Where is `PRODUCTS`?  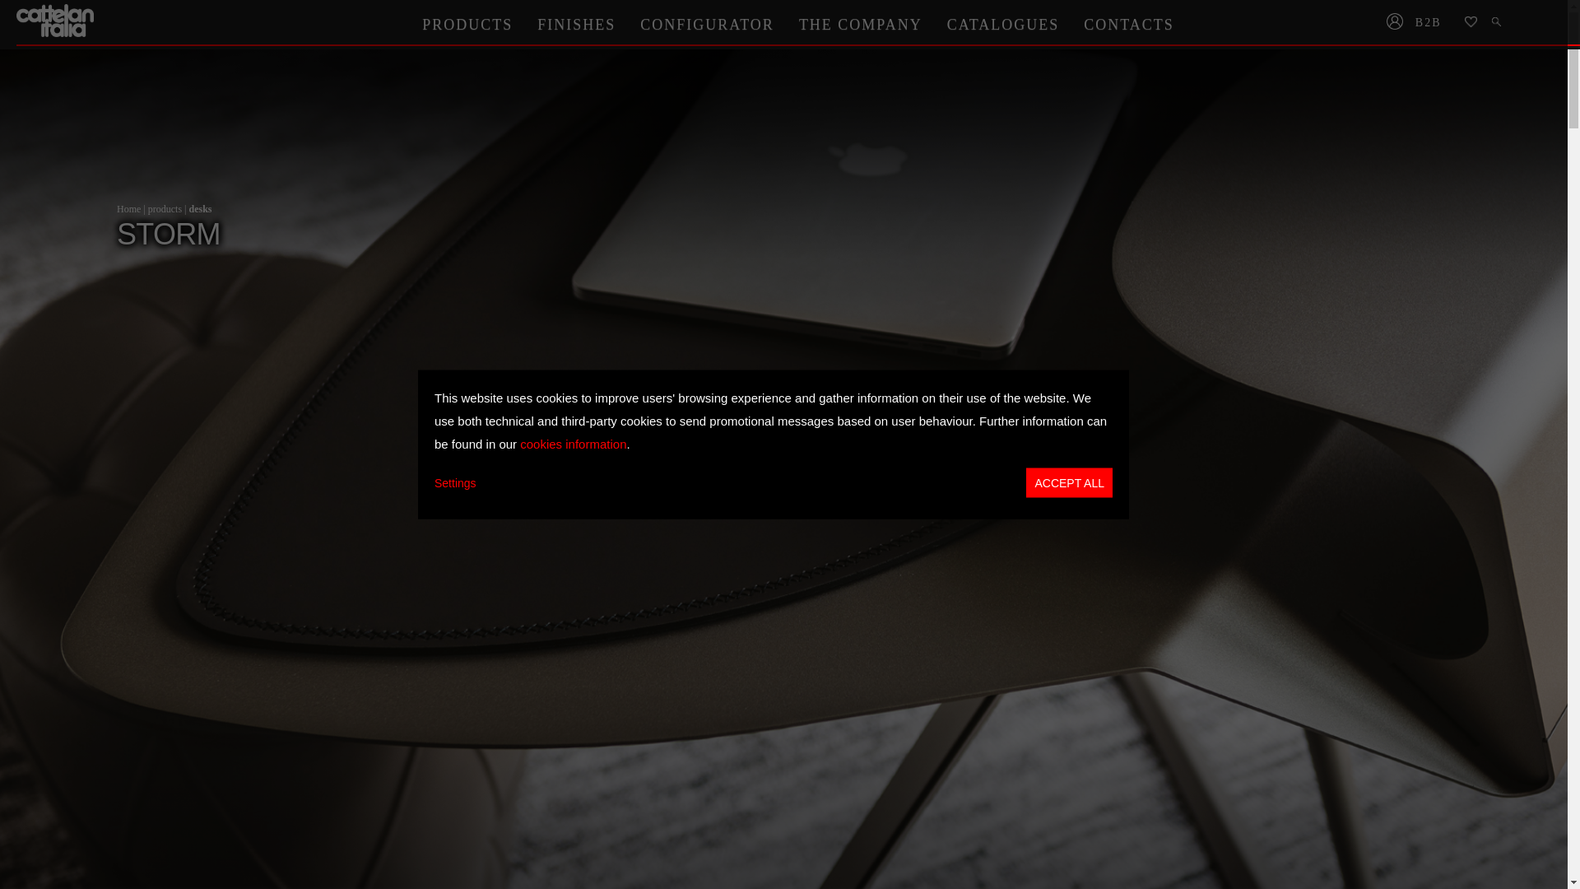 PRODUCTS is located at coordinates (467, 24).